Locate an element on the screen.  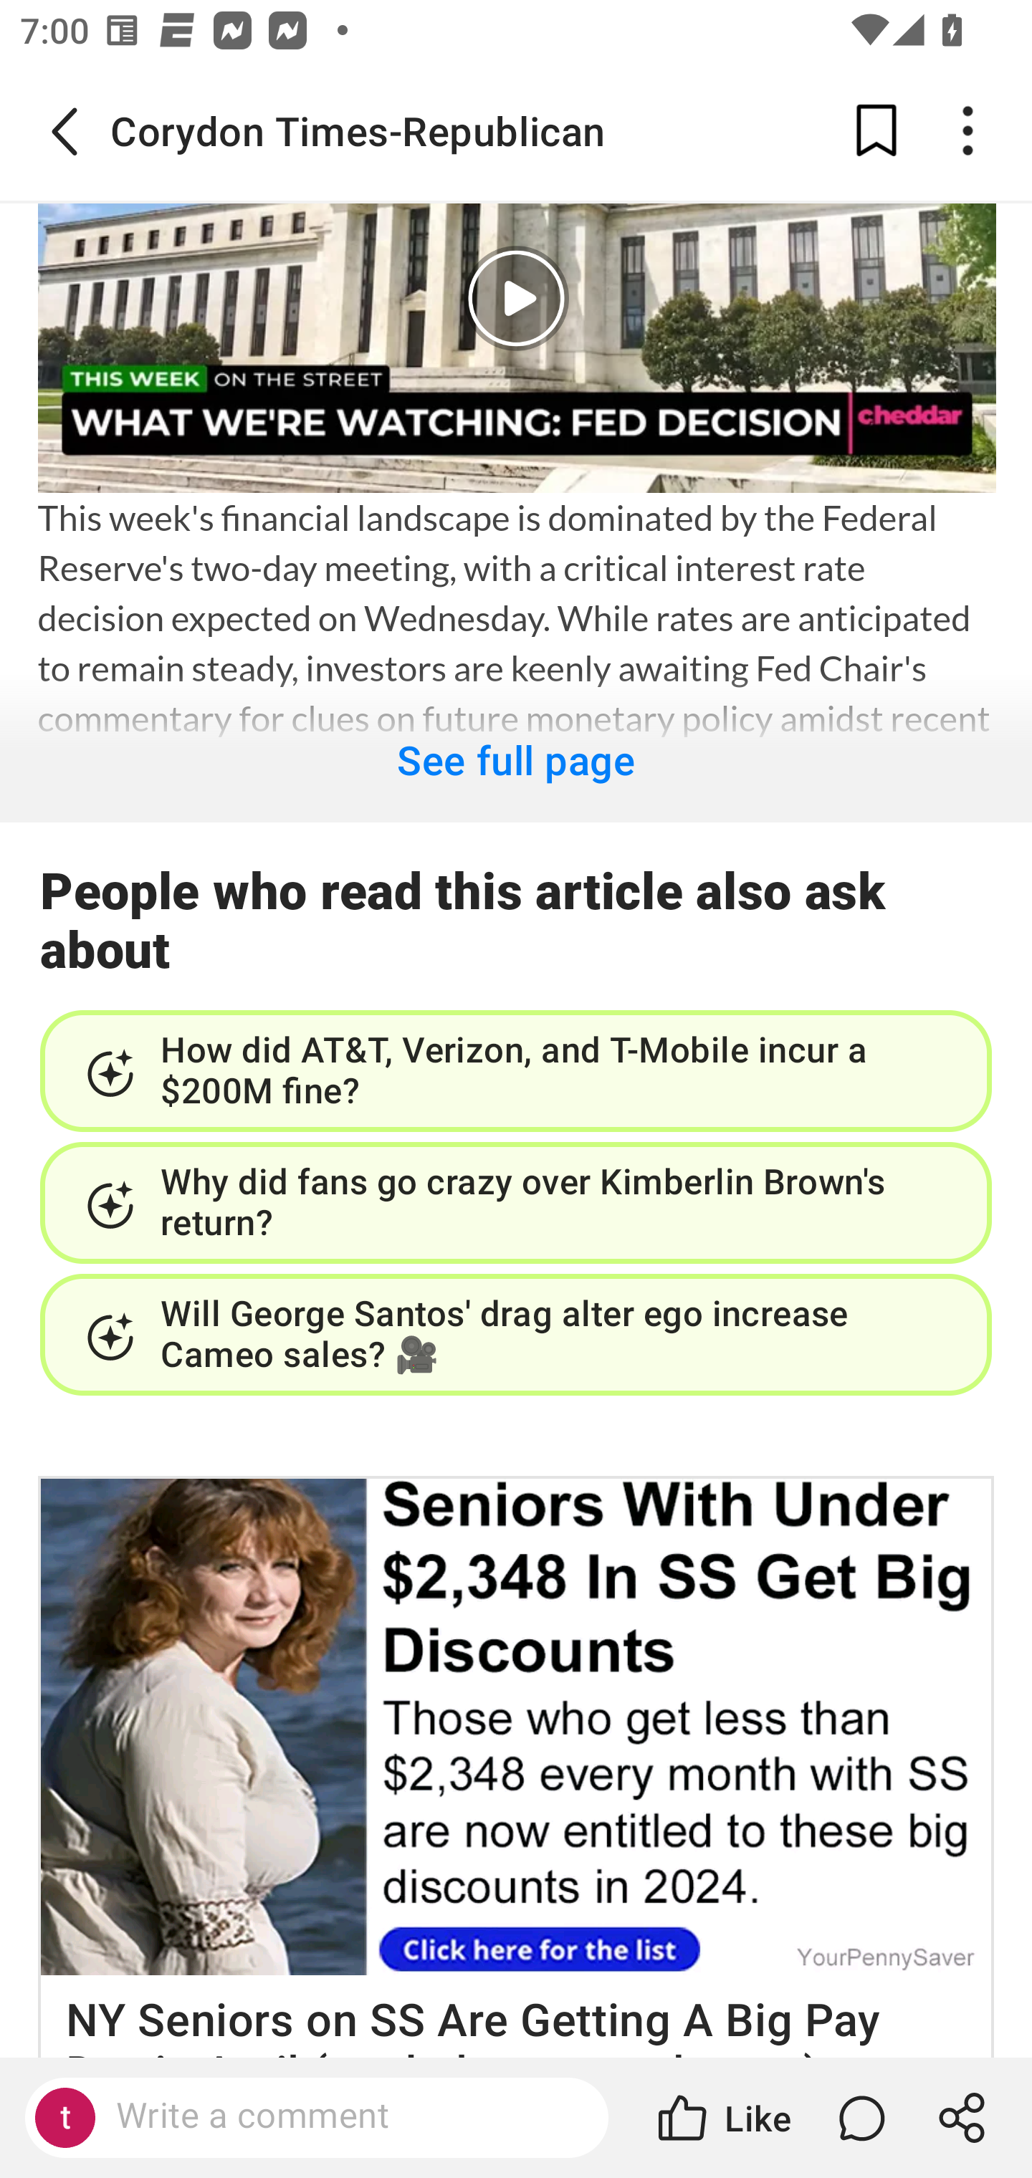
Like is located at coordinates (722, 2118).